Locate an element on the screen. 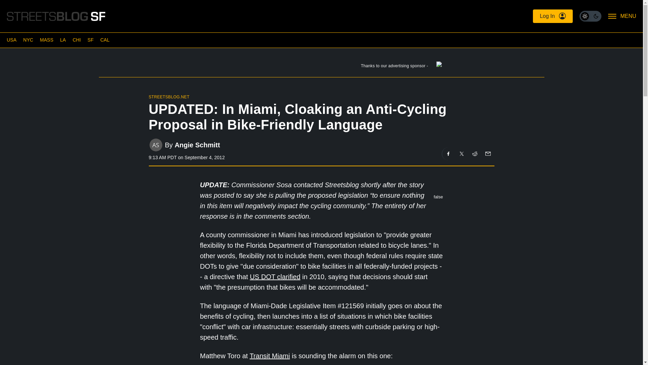 This screenshot has height=365, width=648. US DOT clarified is located at coordinates (275, 276).